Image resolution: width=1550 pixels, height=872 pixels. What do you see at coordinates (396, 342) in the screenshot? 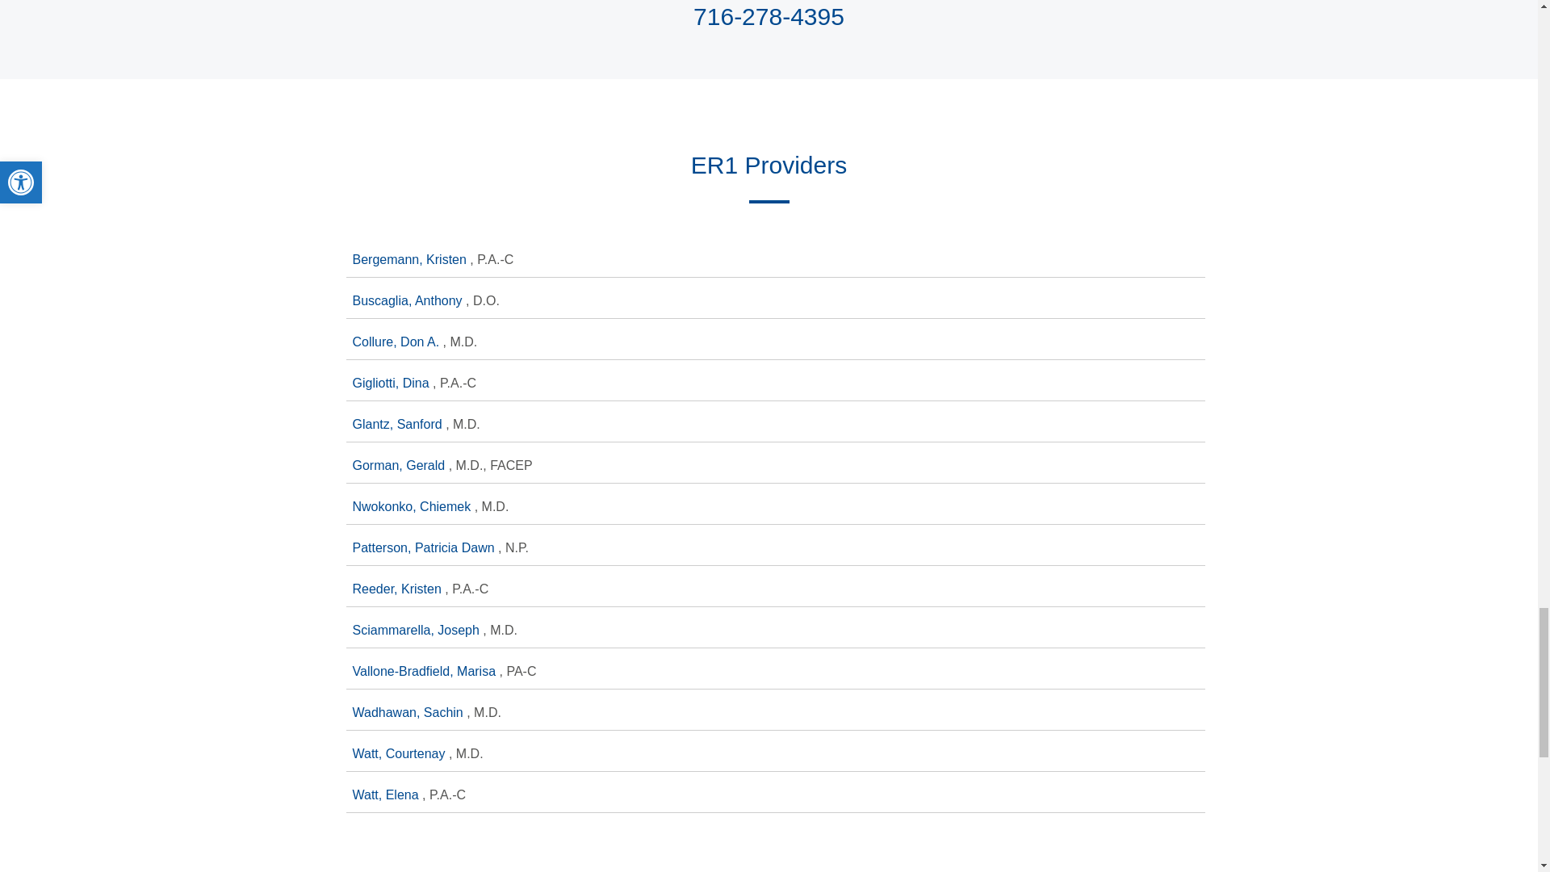
I see `Collure,   Don A.` at bounding box center [396, 342].